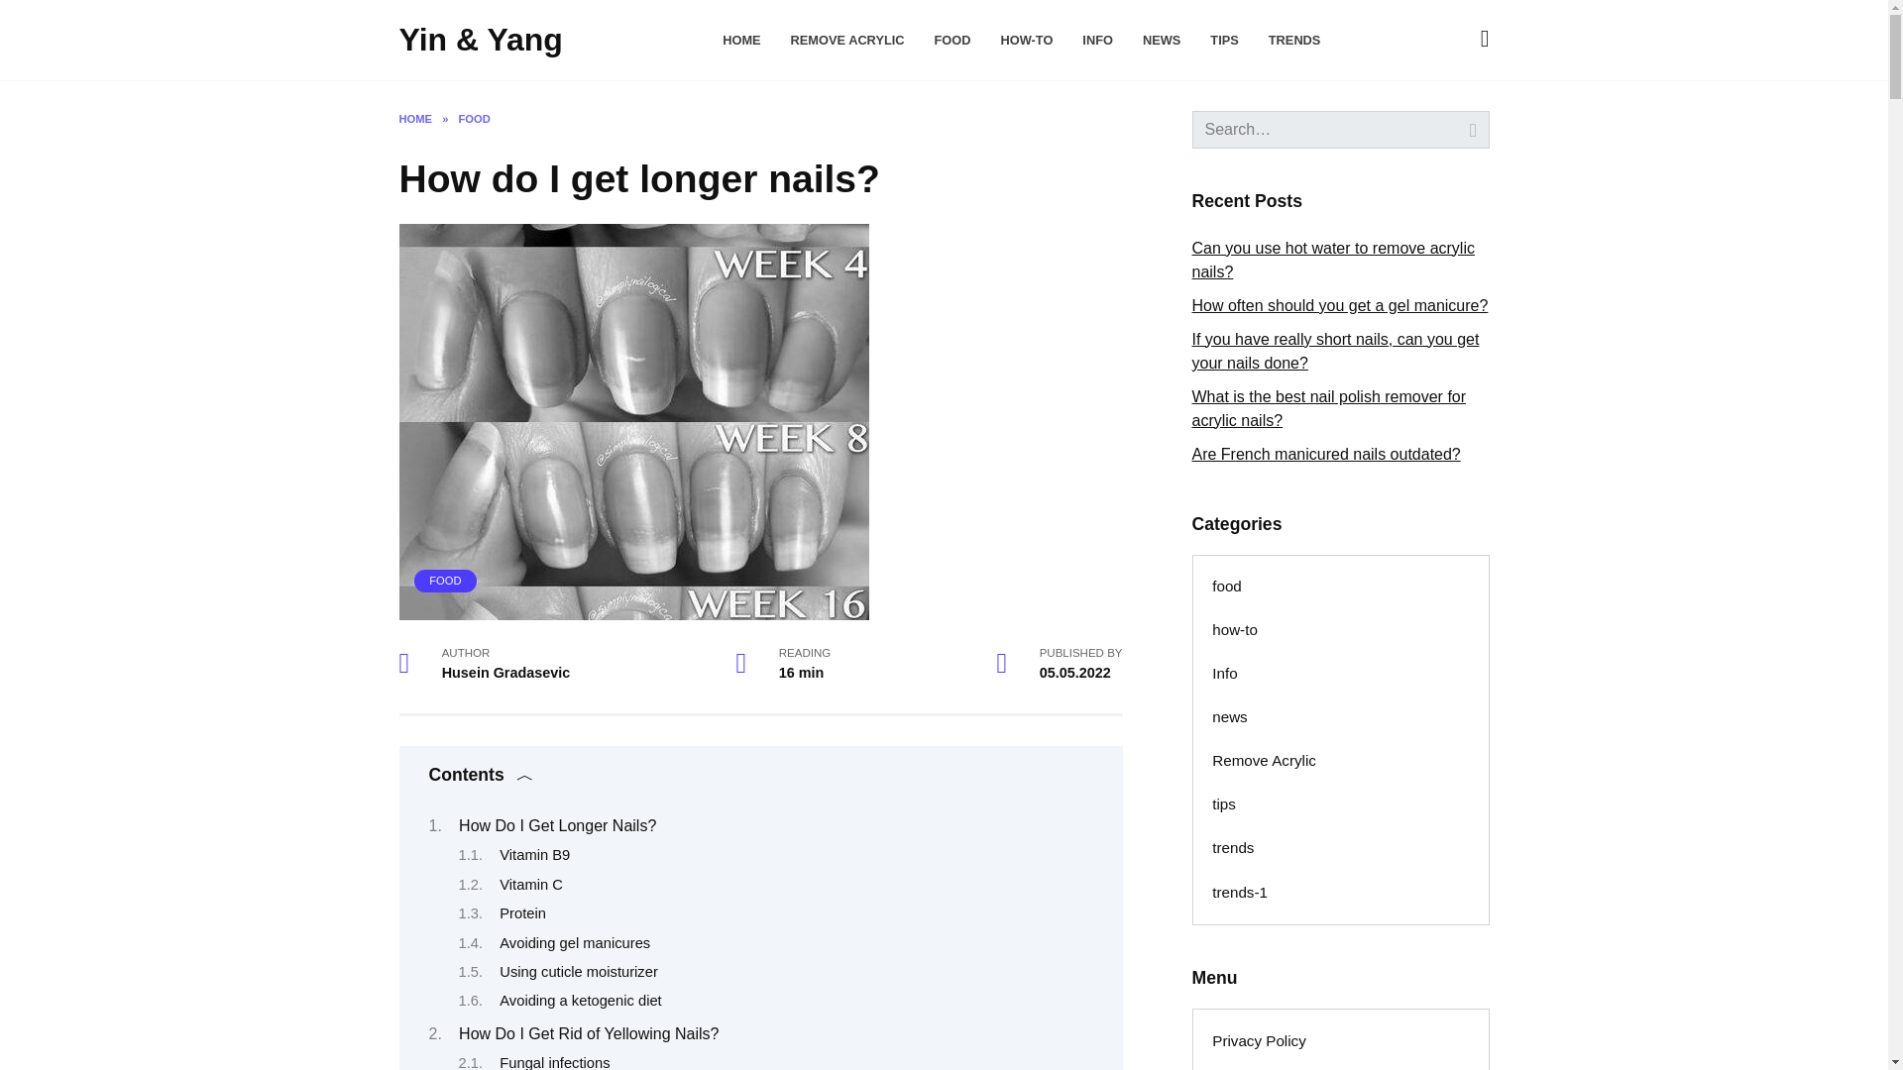 The width and height of the screenshot is (1903, 1070). I want to click on REMOVE ACRYLIC, so click(848, 40).